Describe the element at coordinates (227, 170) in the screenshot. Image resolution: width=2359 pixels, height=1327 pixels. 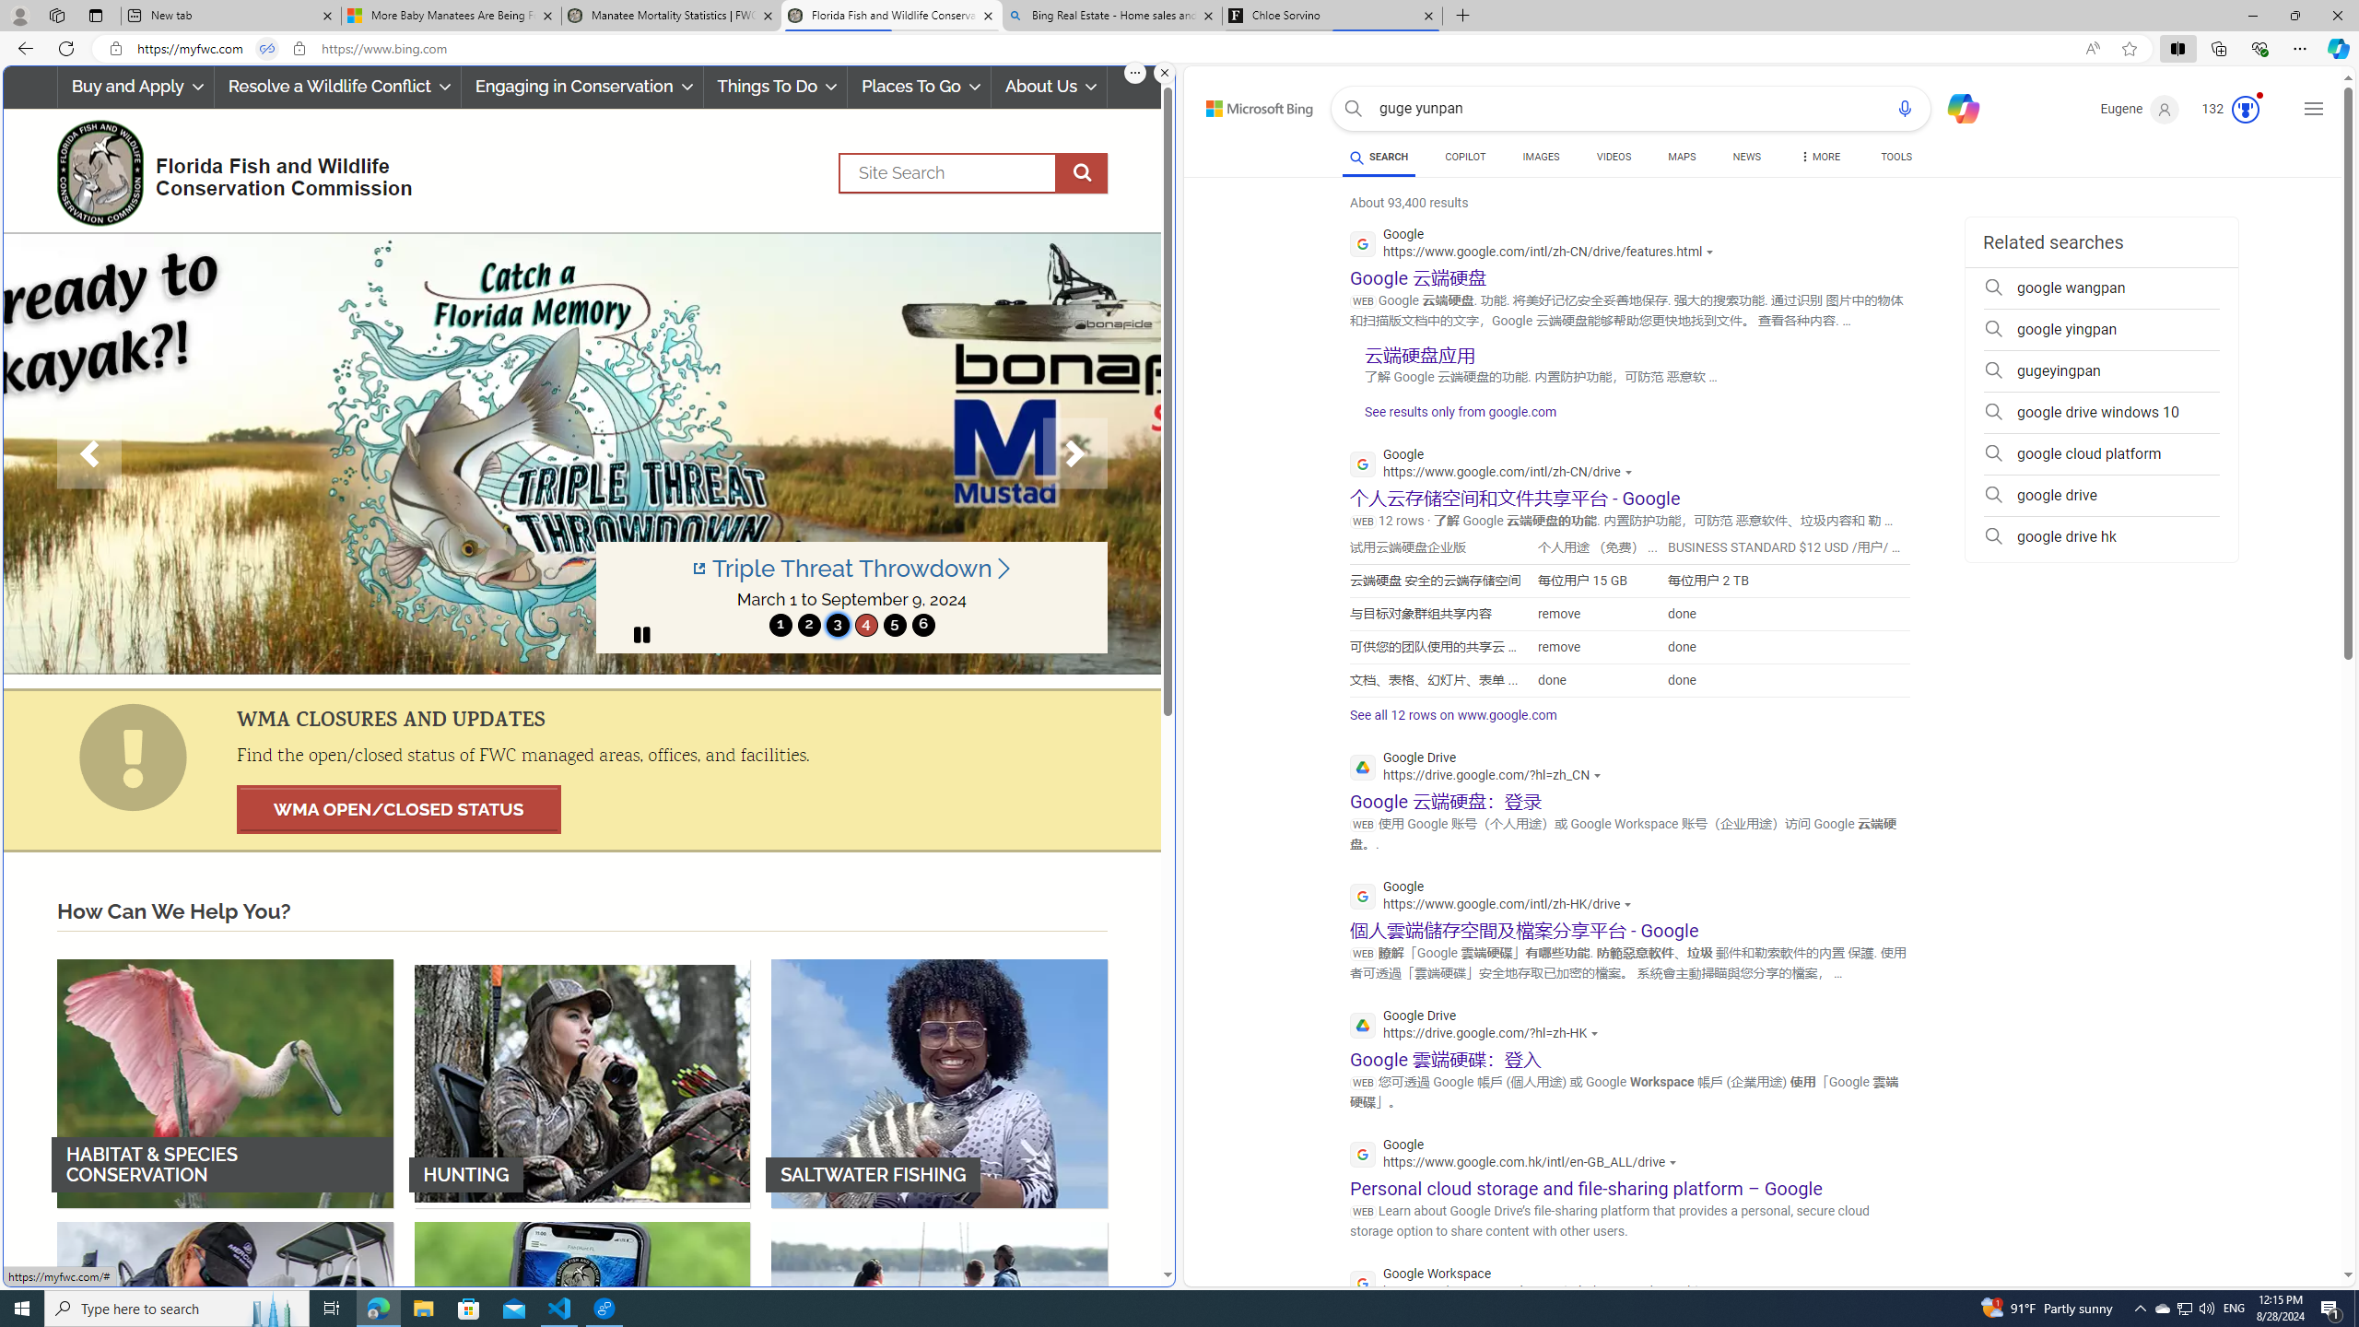
I see `FWC Logo Florida Fish and Wildlife Conservation Commission` at that location.